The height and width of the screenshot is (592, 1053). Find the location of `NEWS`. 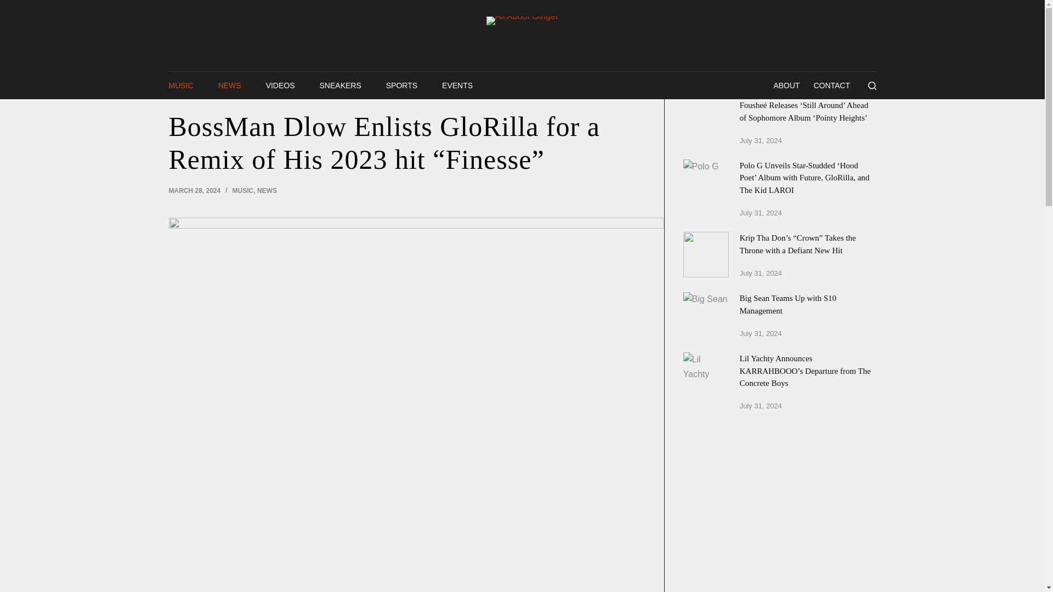

NEWS is located at coordinates (229, 86).